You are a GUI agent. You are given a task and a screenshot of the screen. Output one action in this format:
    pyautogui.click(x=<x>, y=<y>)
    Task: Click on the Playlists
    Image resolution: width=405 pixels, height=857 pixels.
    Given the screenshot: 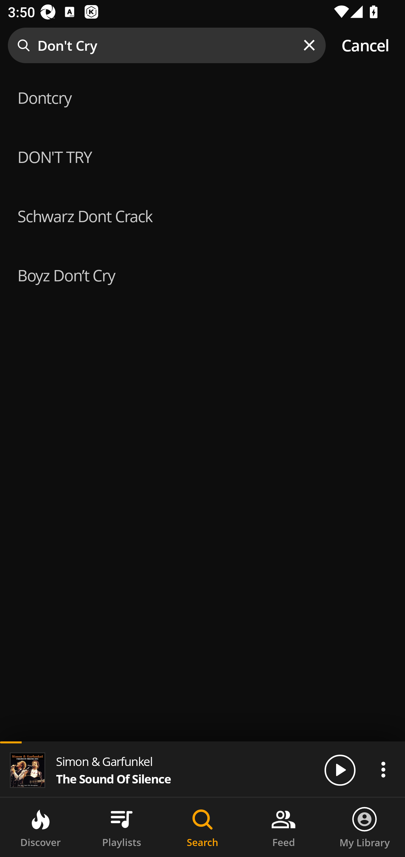 What is the action you would take?
    pyautogui.click(x=121, y=827)
    